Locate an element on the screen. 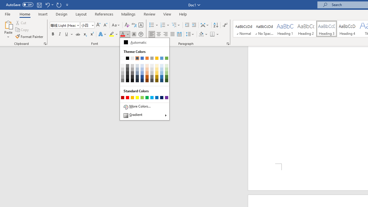 The height and width of the screenshot is (207, 368). Bold is located at coordinates (53, 34).